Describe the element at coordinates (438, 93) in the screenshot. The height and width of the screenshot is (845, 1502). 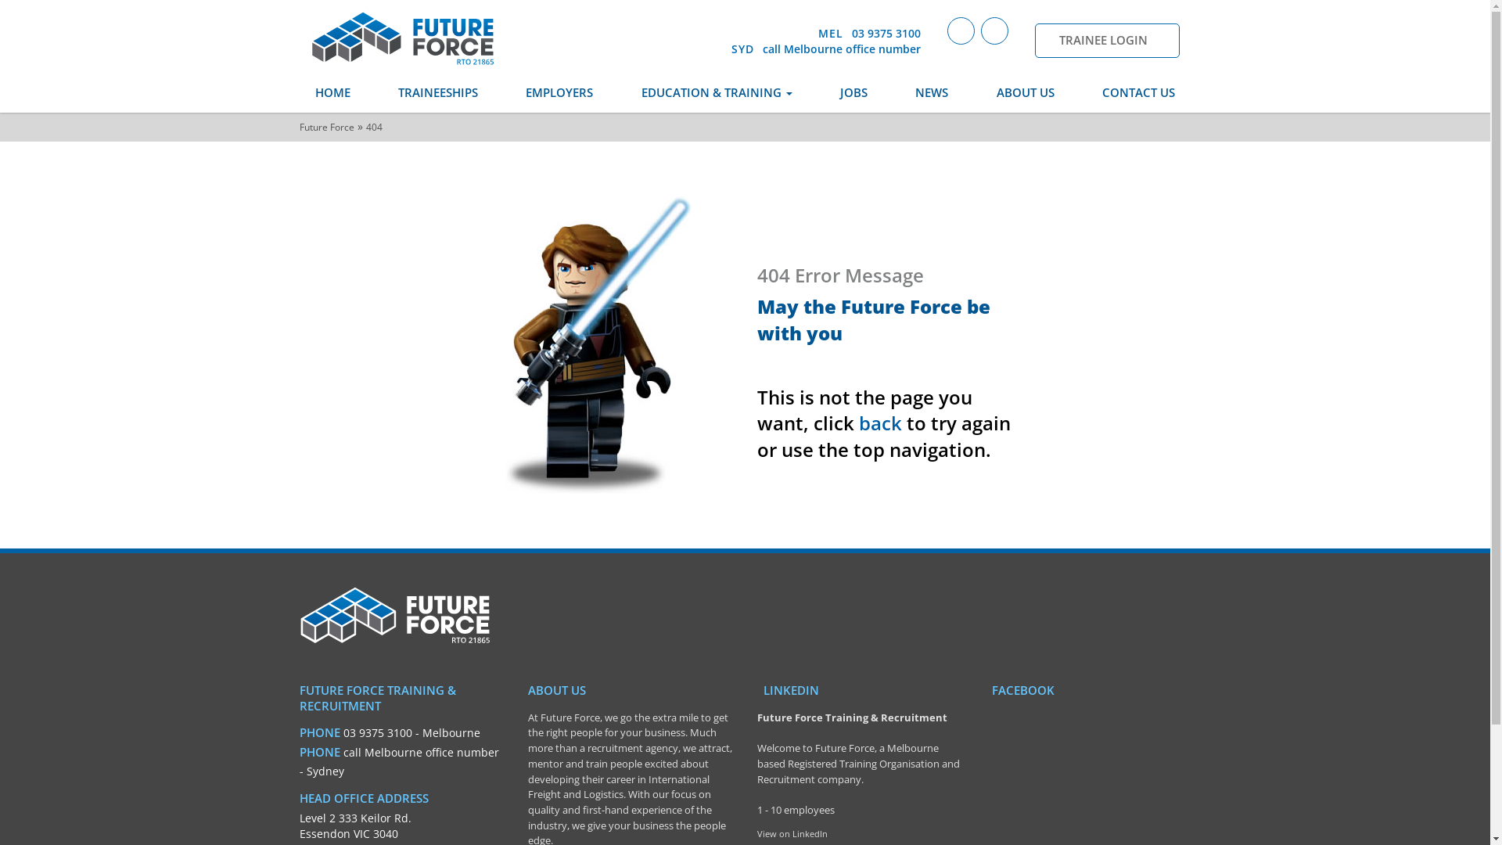
I see `TRAINEESHIPS` at that location.